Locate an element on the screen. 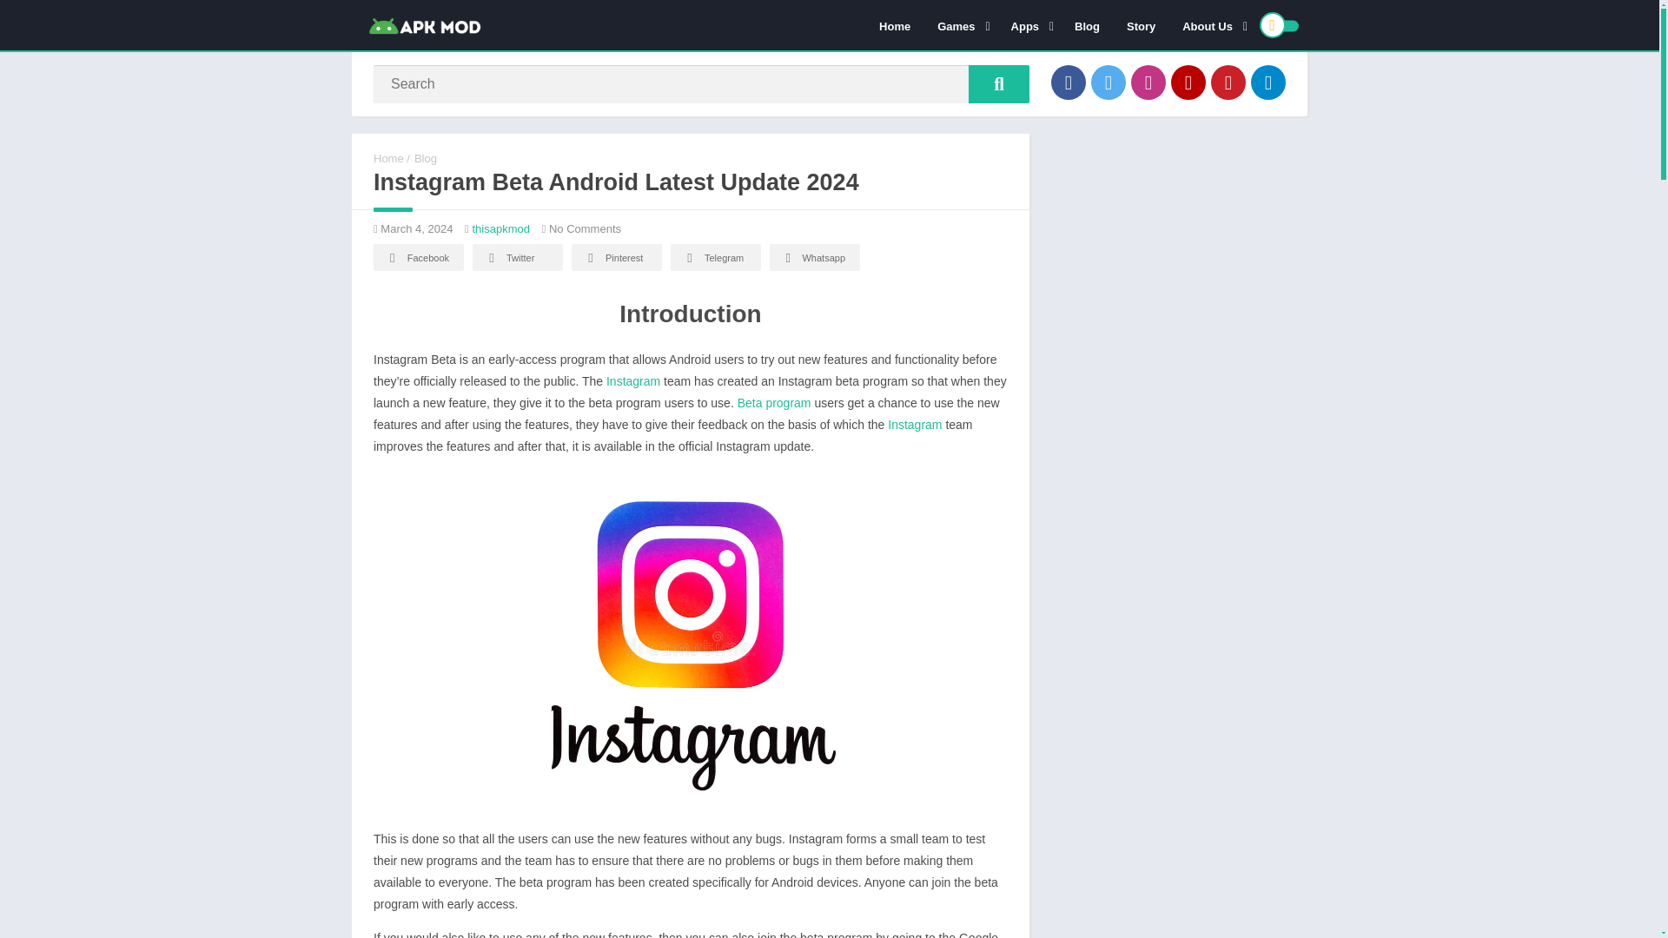  YouTube is located at coordinates (1188, 82).